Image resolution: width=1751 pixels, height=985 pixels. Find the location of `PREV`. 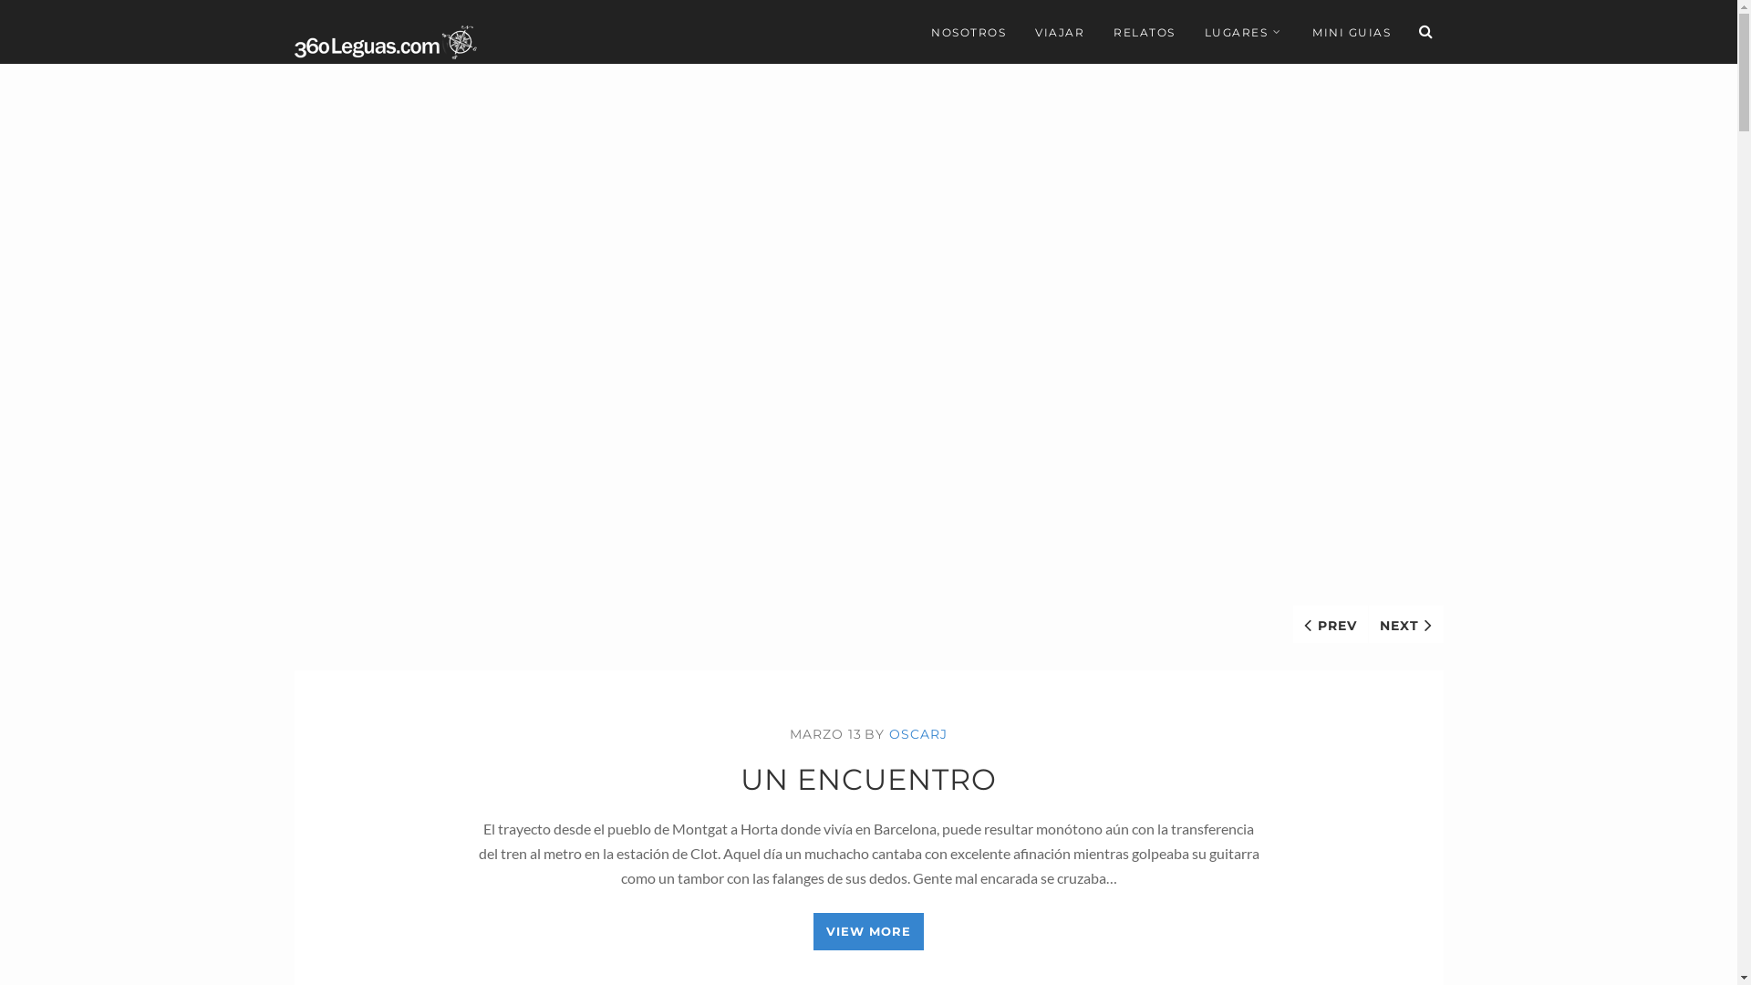

PREV is located at coordinates (1331, 624).